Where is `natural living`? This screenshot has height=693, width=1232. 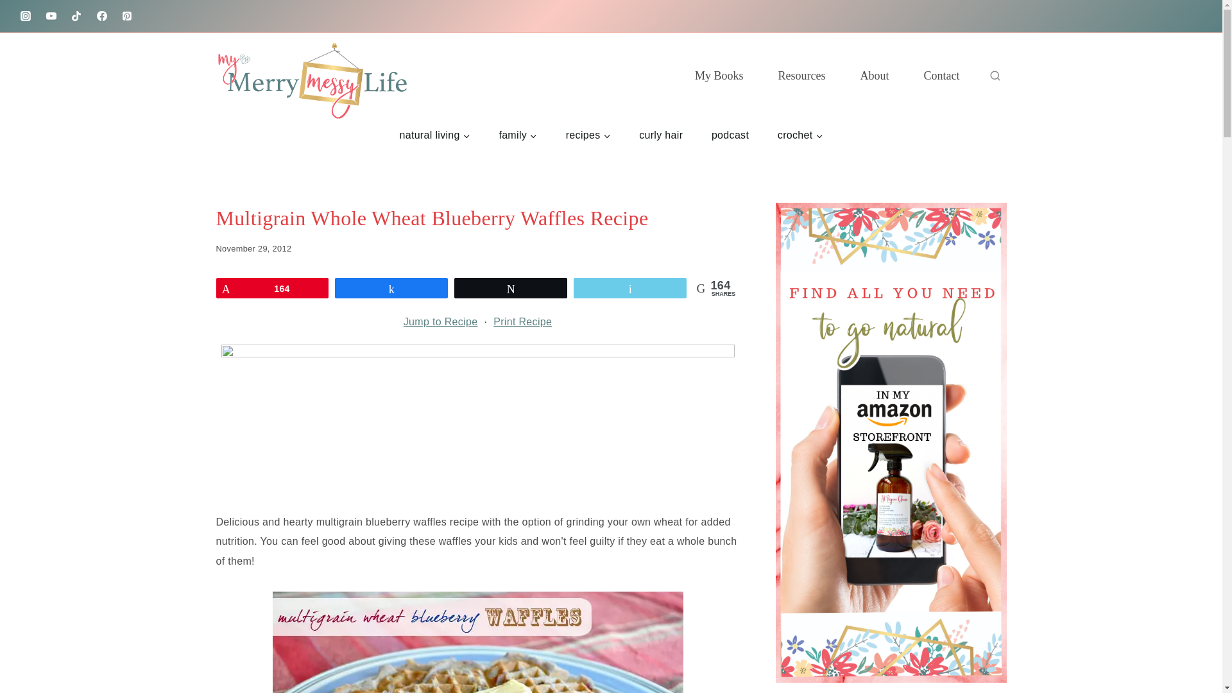 natural living is located at coordinates (434, 135).